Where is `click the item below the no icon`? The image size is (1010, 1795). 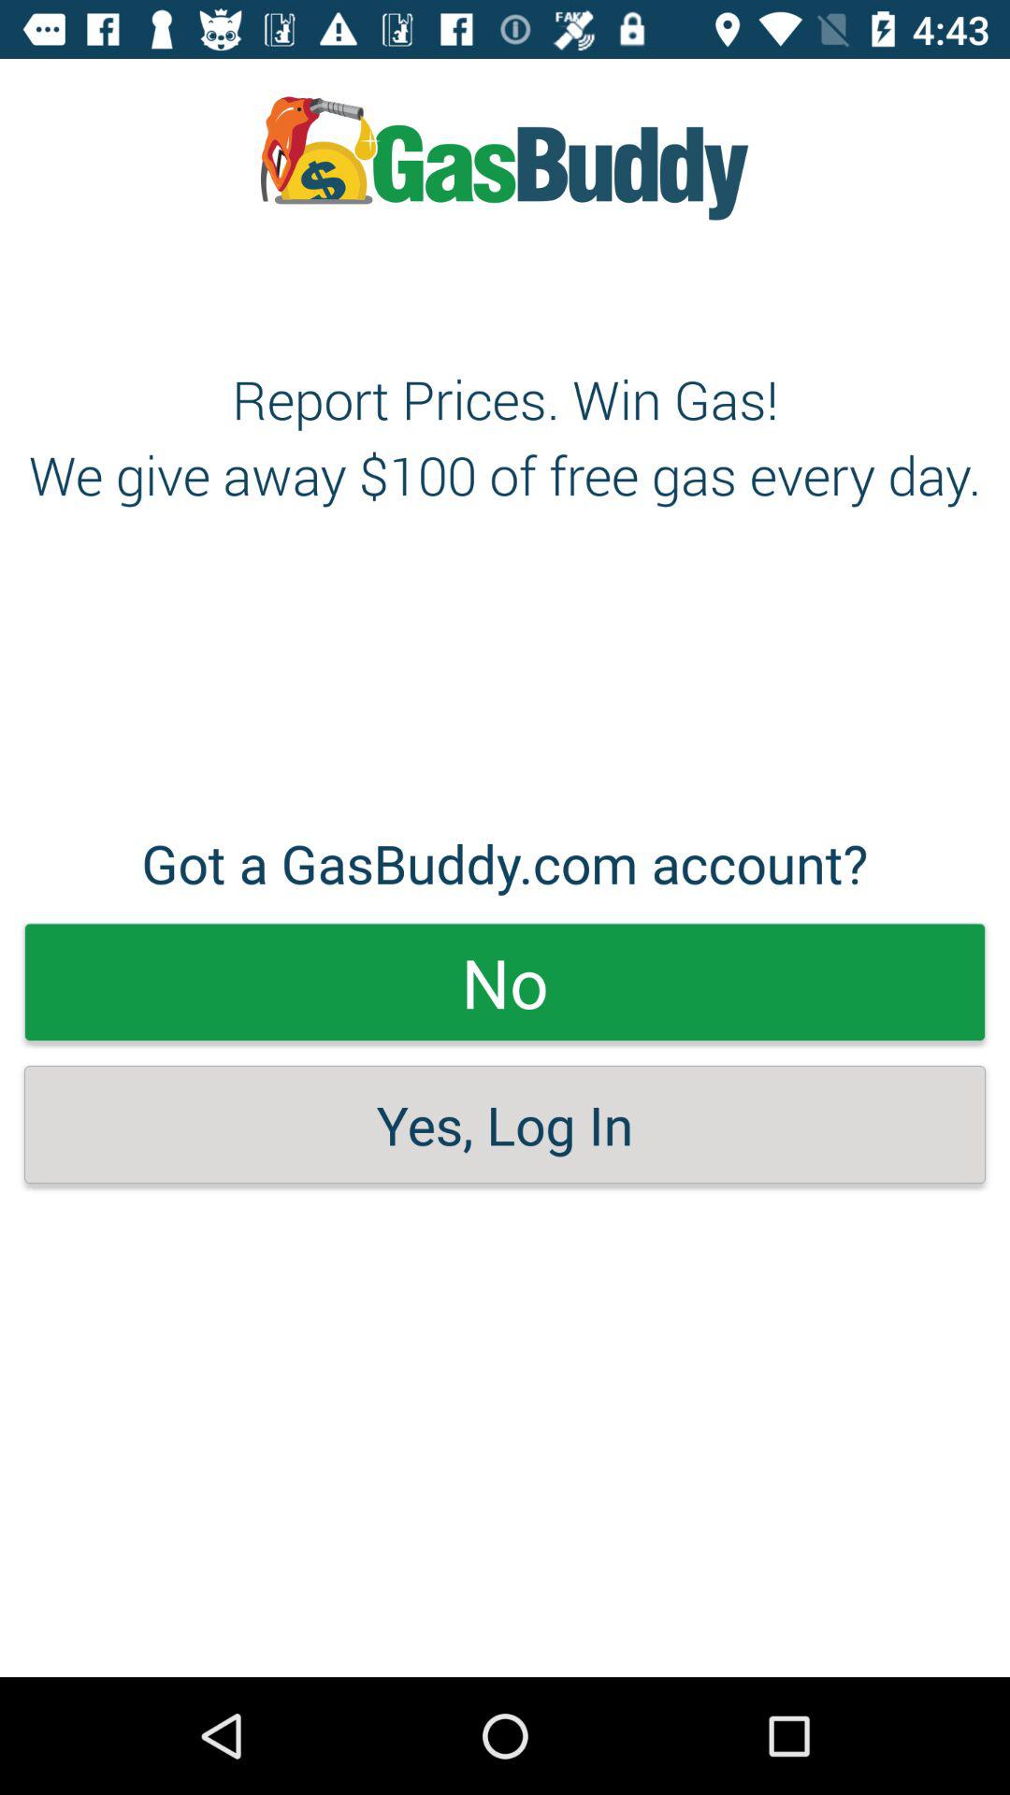
click the item below the no icon is located at coordinates (505, 1125).